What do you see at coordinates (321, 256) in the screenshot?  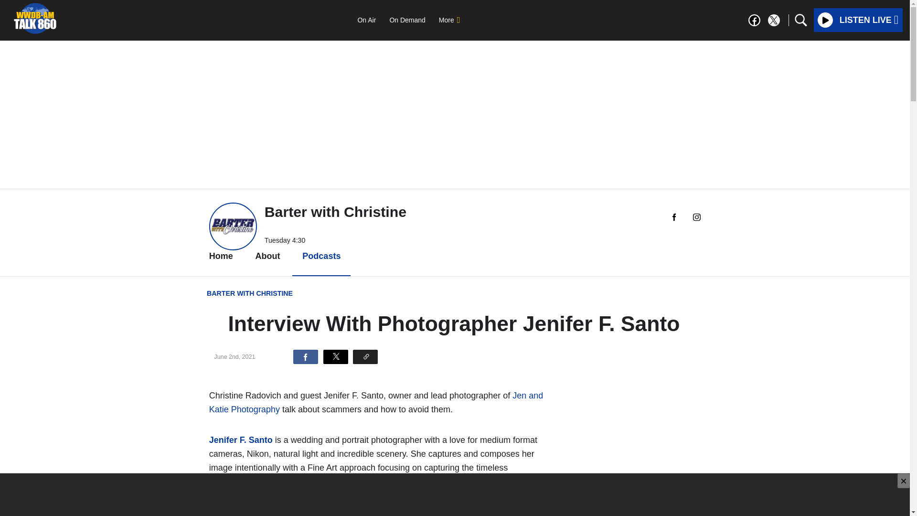 I see `Podcasts` at bounding box center [321, 256].